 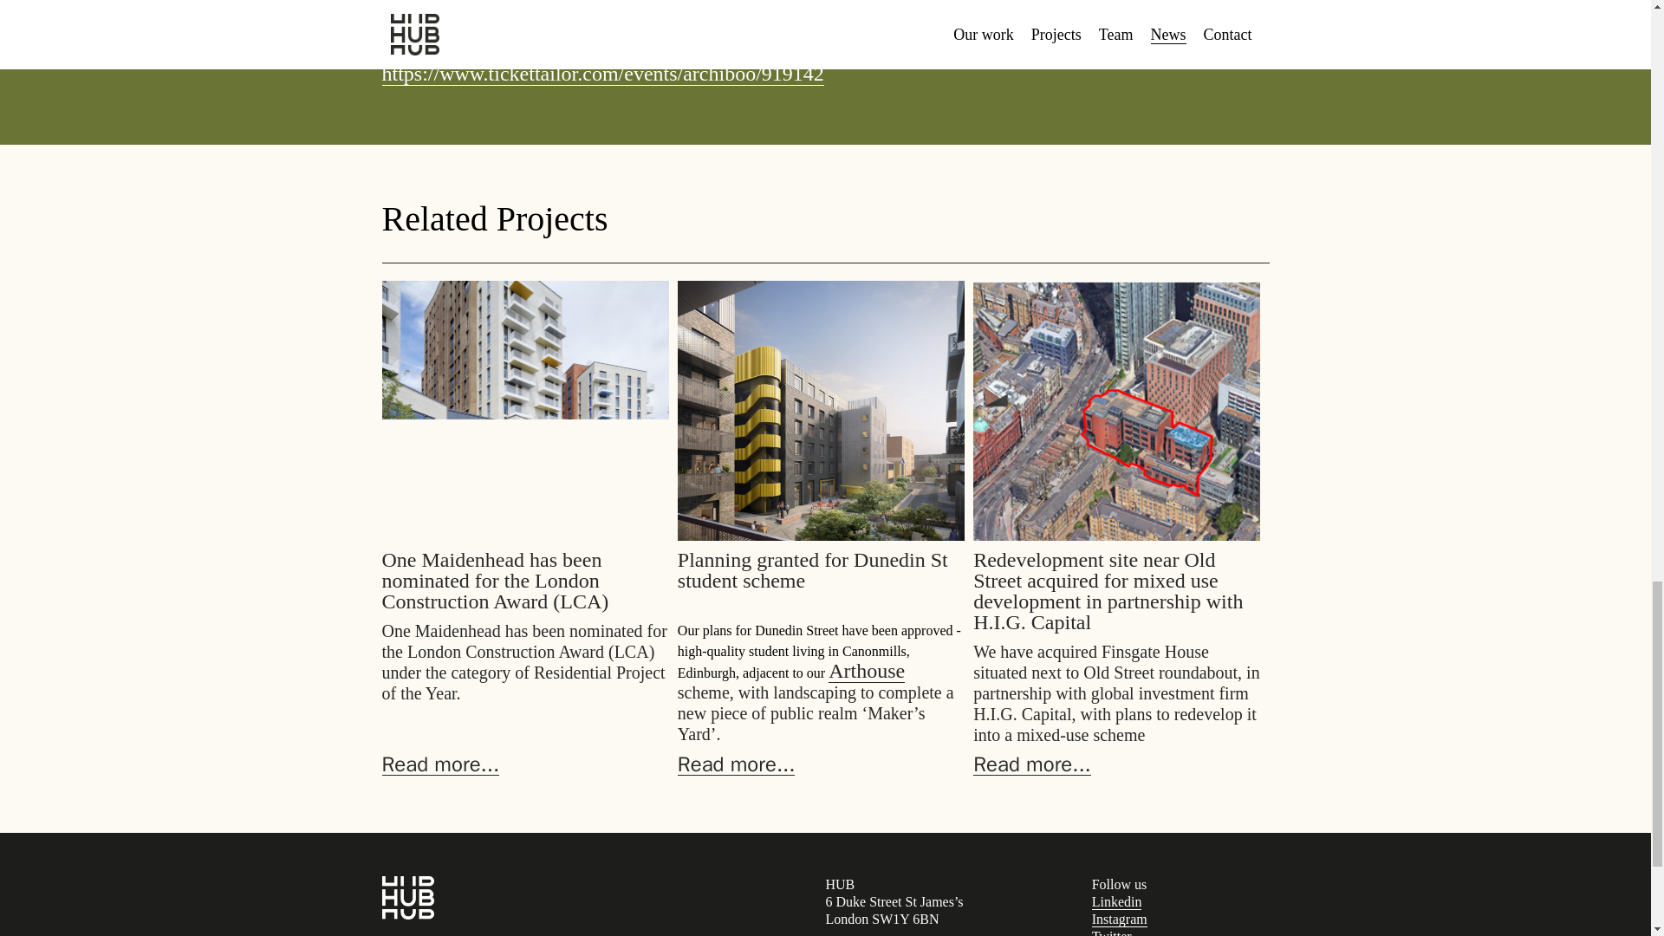 I want to click on Linkedin, so click(x=1116, y=901).